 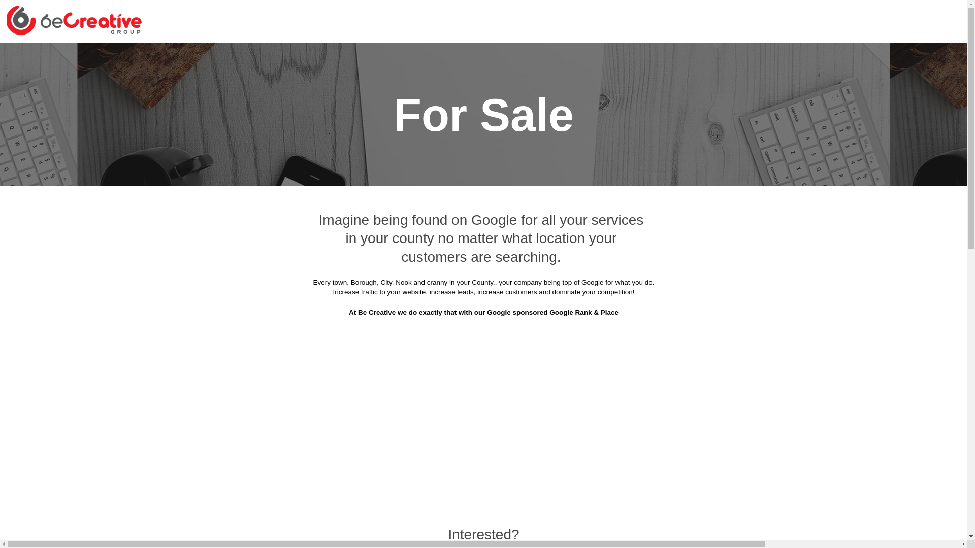 What do you see at coordinates (576, 106) in the screenshot?
I see `Aggregate Suppliers Buckfastleigh Devon` at bounding box center [576, 106].